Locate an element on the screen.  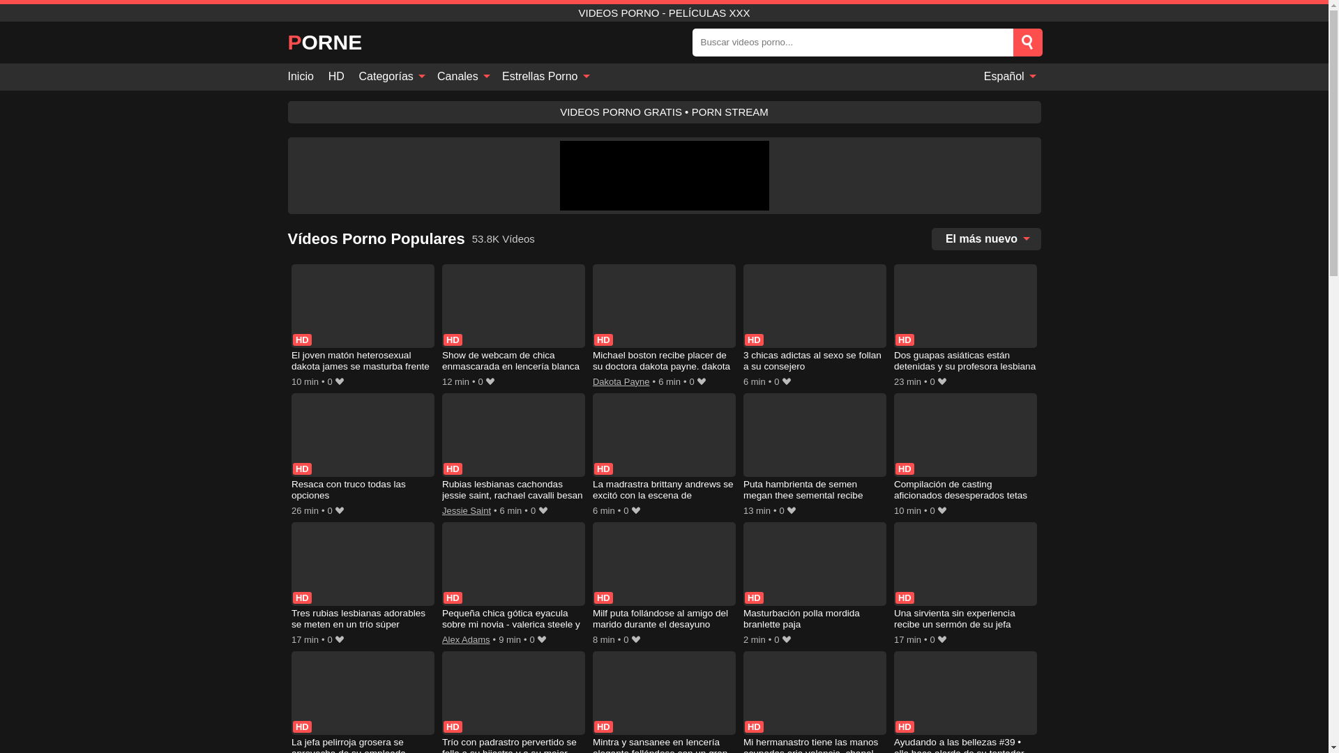
HD is located at coordinates (336, 77).